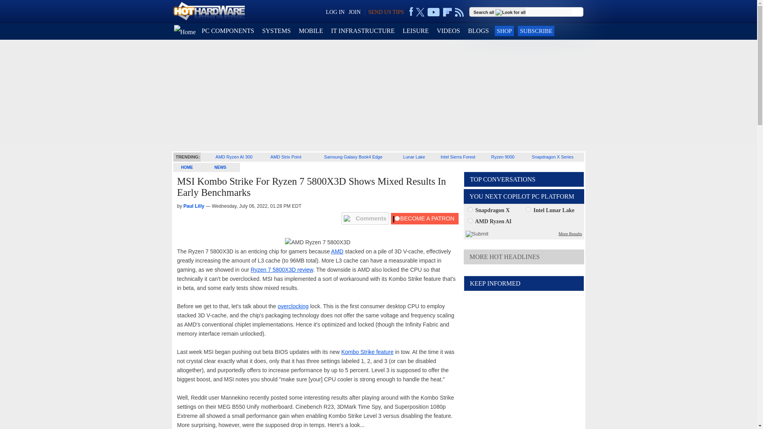  I want to click on JOIN, so click(354, 12).